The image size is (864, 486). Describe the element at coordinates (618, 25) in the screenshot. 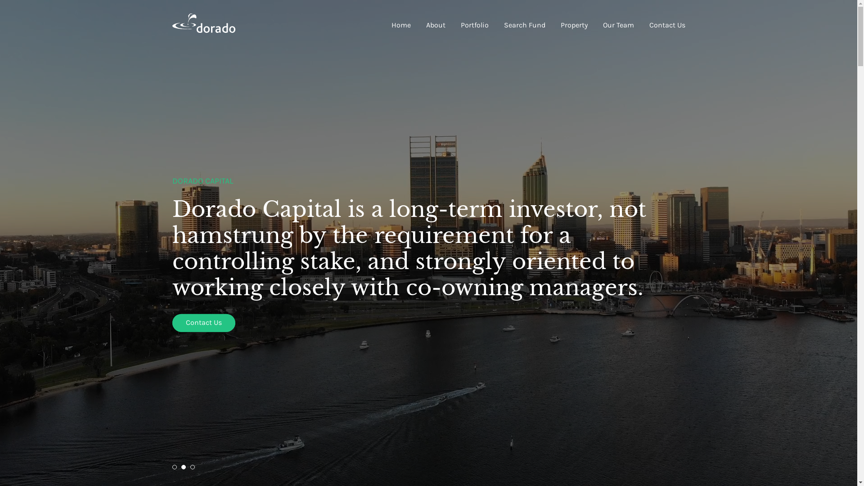

I see `Our Team` at that location.